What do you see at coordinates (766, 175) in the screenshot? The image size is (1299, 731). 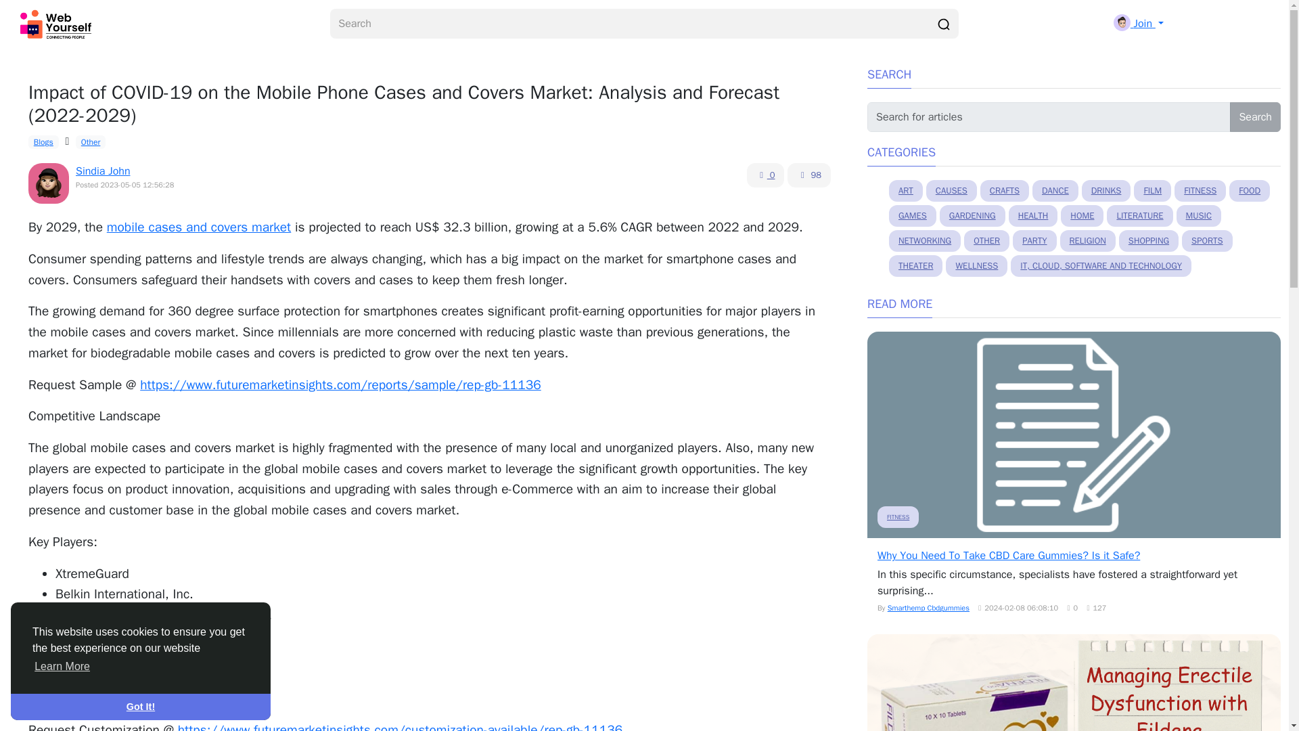 I see `0` at bounding box center [766, 175].